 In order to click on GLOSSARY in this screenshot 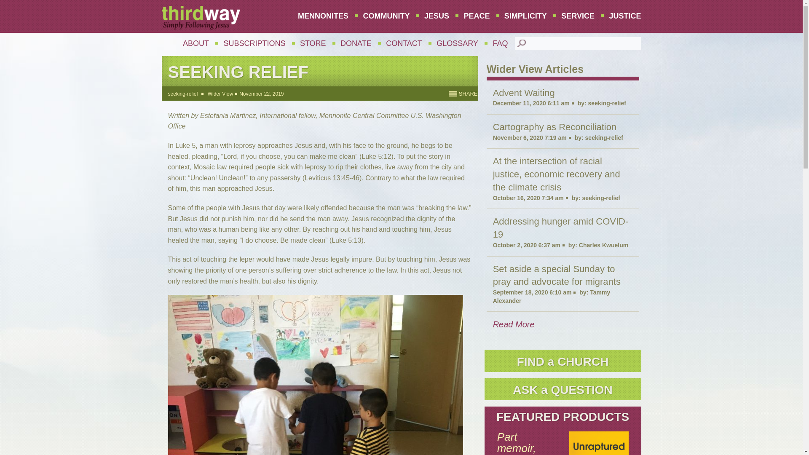, I will do `click(458, 43)`.